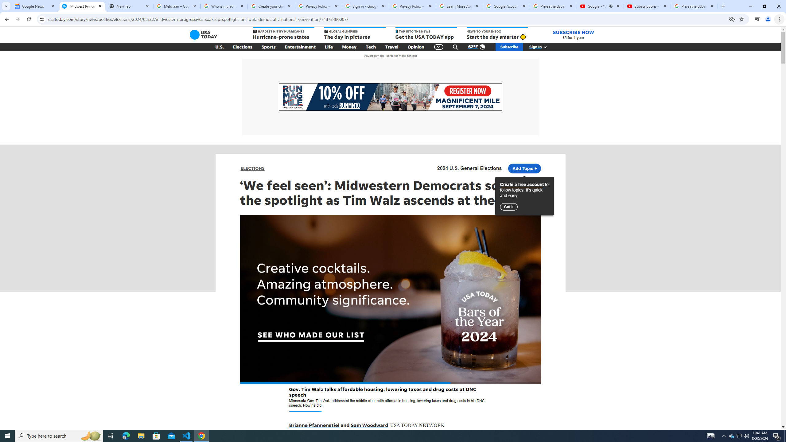 This screenshot has width=786, height=442. What do you see at coordinates (438, 47) in the screenshot?
I see `Global Navigation` at bounding box center [438, 47].